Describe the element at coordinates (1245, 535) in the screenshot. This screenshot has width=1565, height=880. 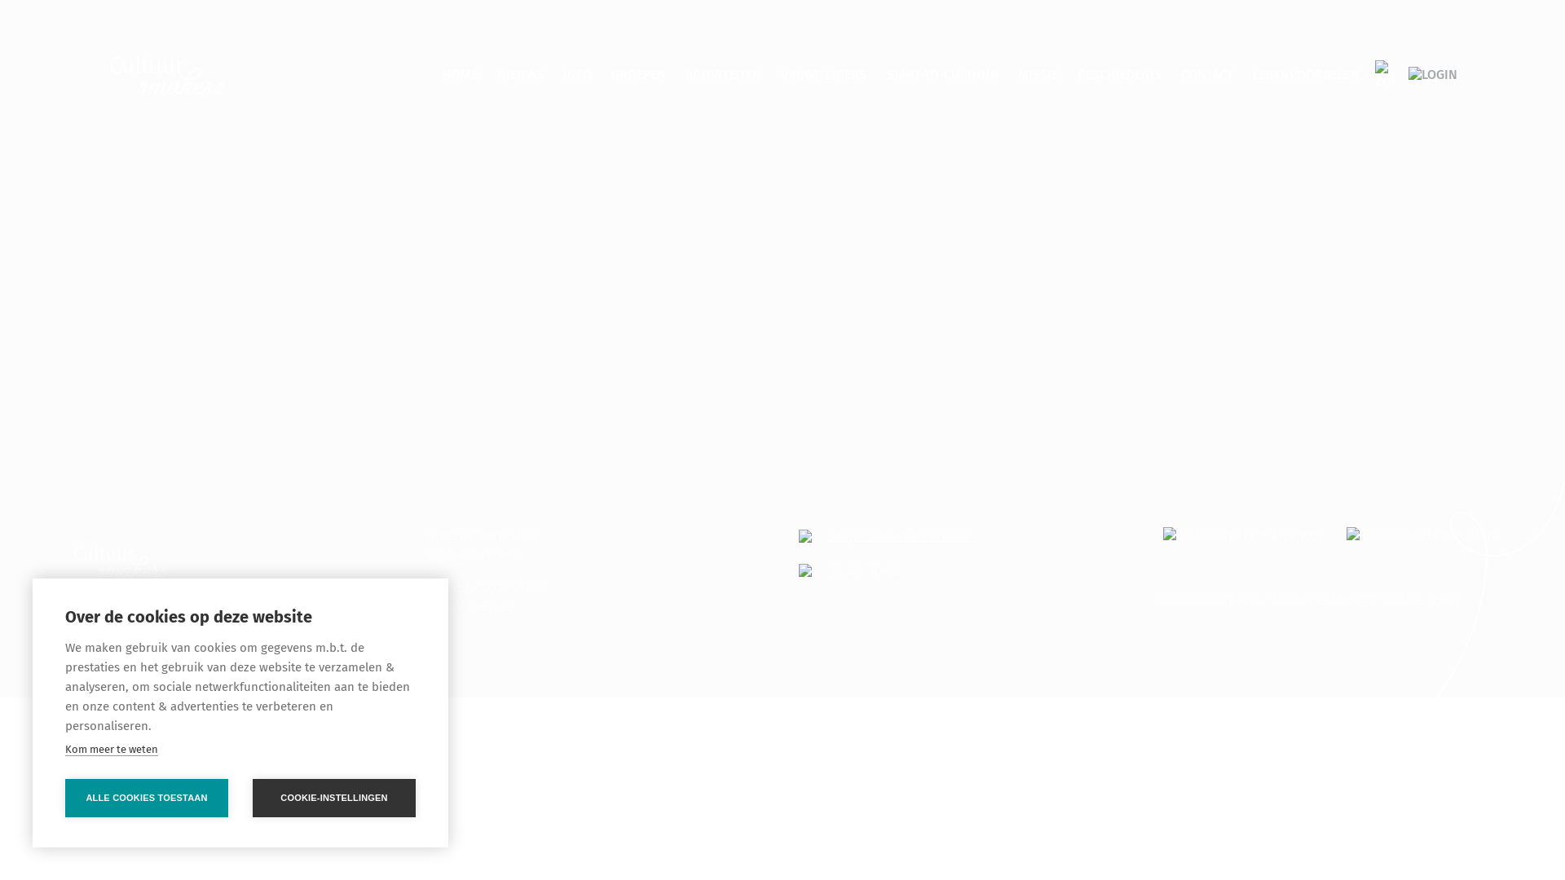
I see `Cultuursmakers facebook` at that location.